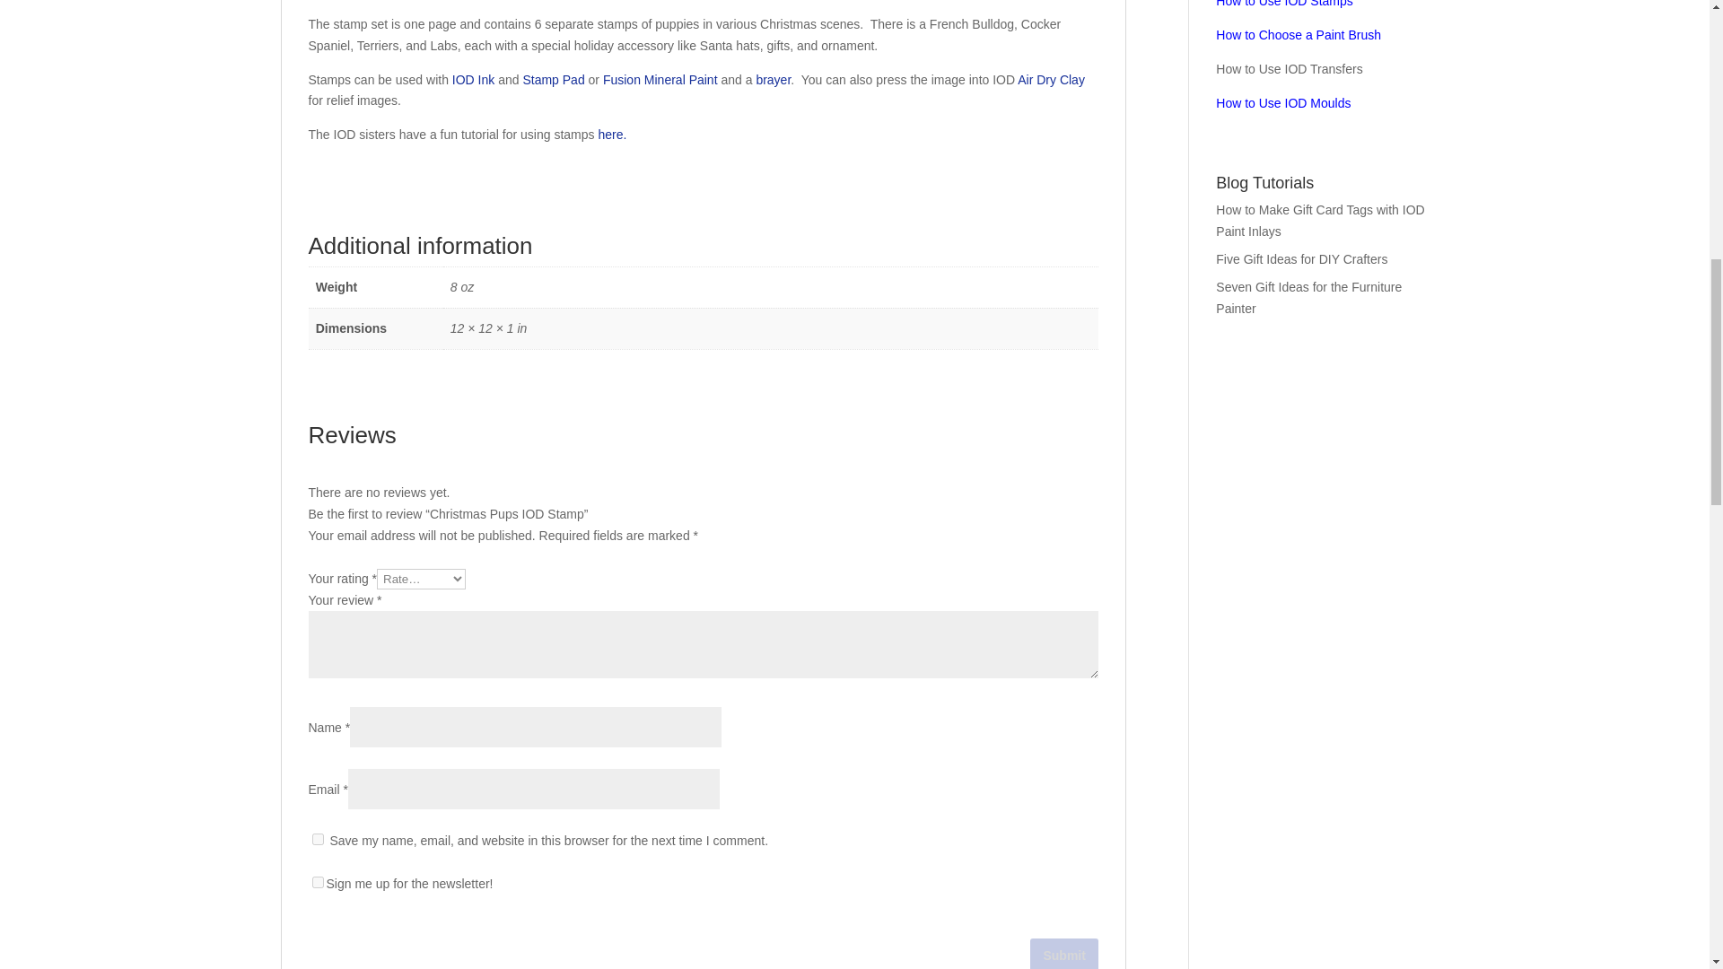 The width and height of the screenshot is (1723, 969). I want to click on IOD Ink, so click(473, 80).